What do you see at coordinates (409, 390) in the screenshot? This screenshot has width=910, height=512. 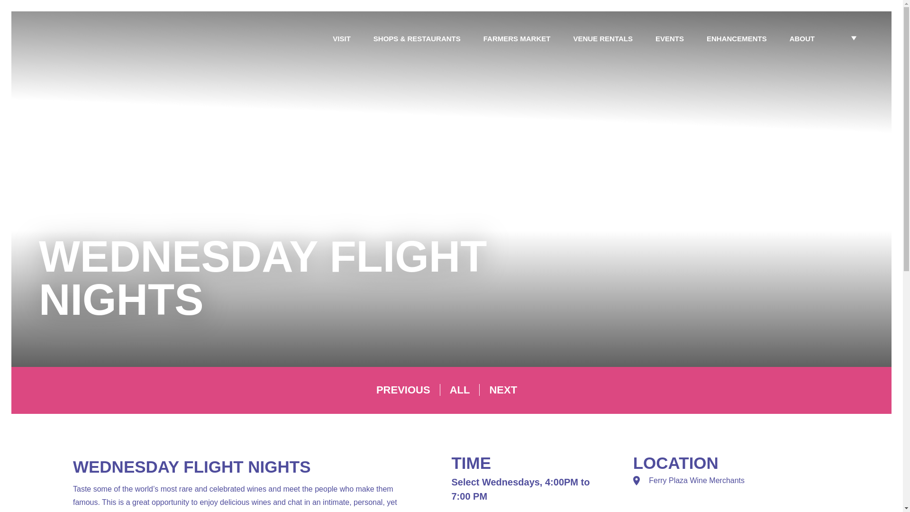 I see `PREVIOUS` at bounding box center [409, 390].